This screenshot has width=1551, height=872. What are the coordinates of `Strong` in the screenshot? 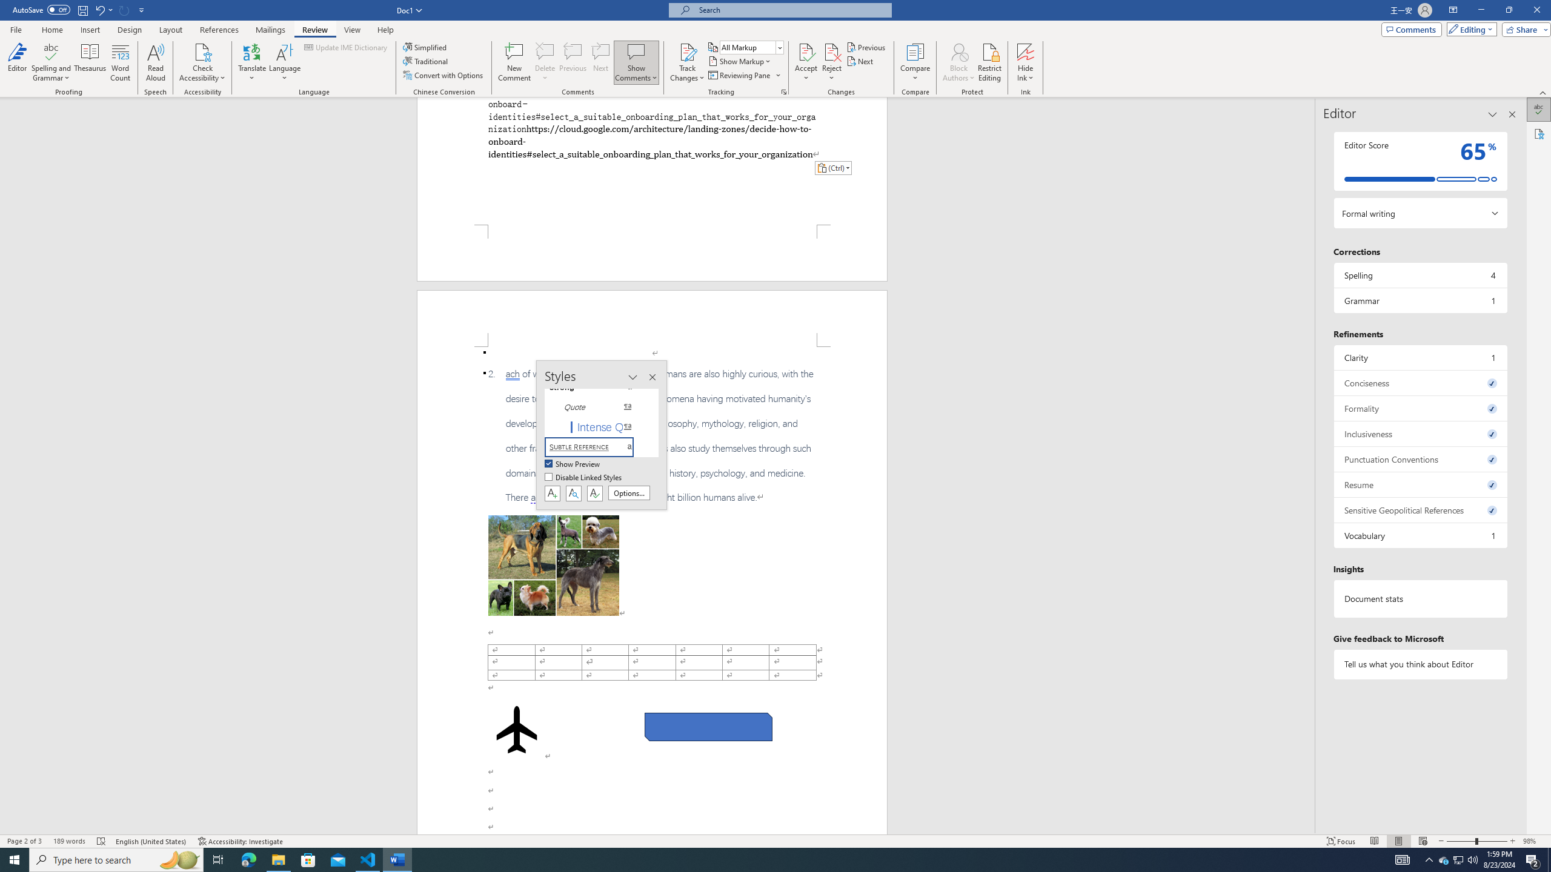 It's located at (596, 388).